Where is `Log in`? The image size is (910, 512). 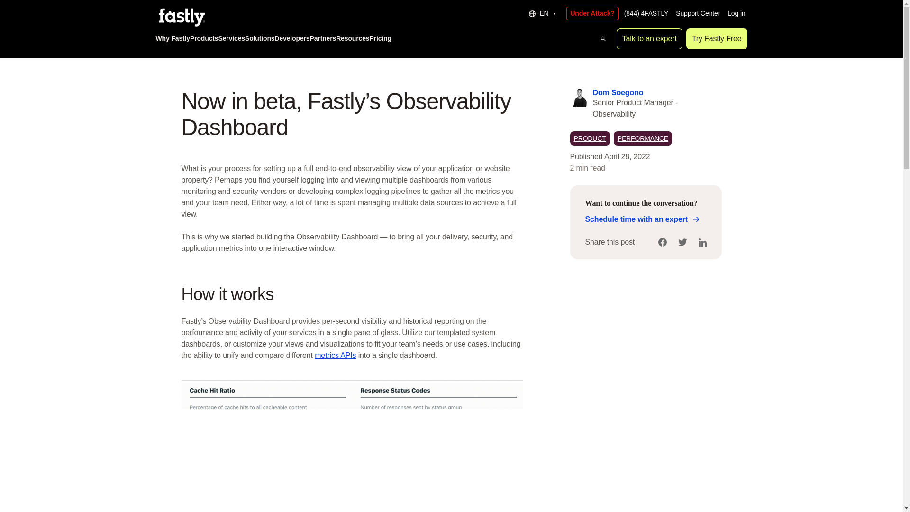
Log in is located at coordinates (736, 13).